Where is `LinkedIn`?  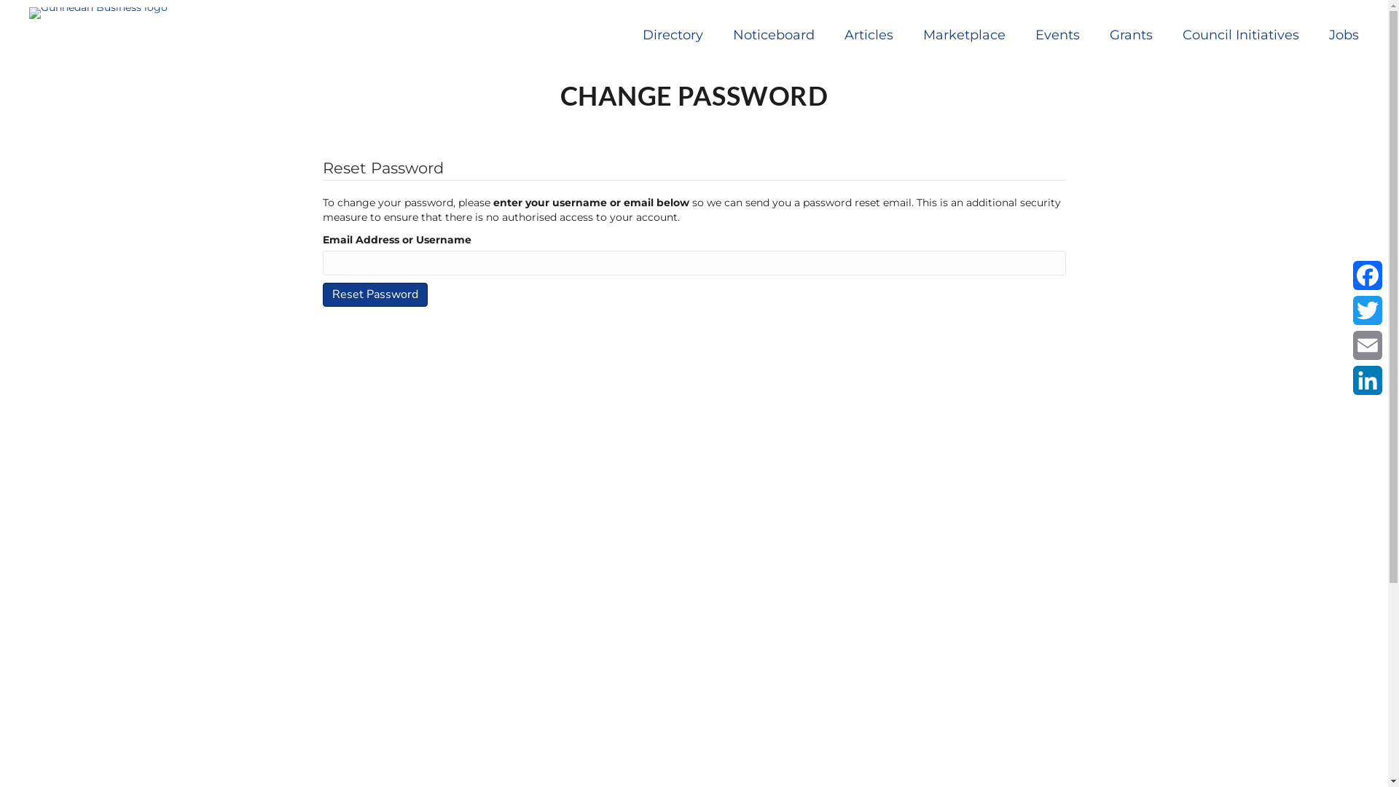 LinkedIn is located at coordinates (1368, 380).